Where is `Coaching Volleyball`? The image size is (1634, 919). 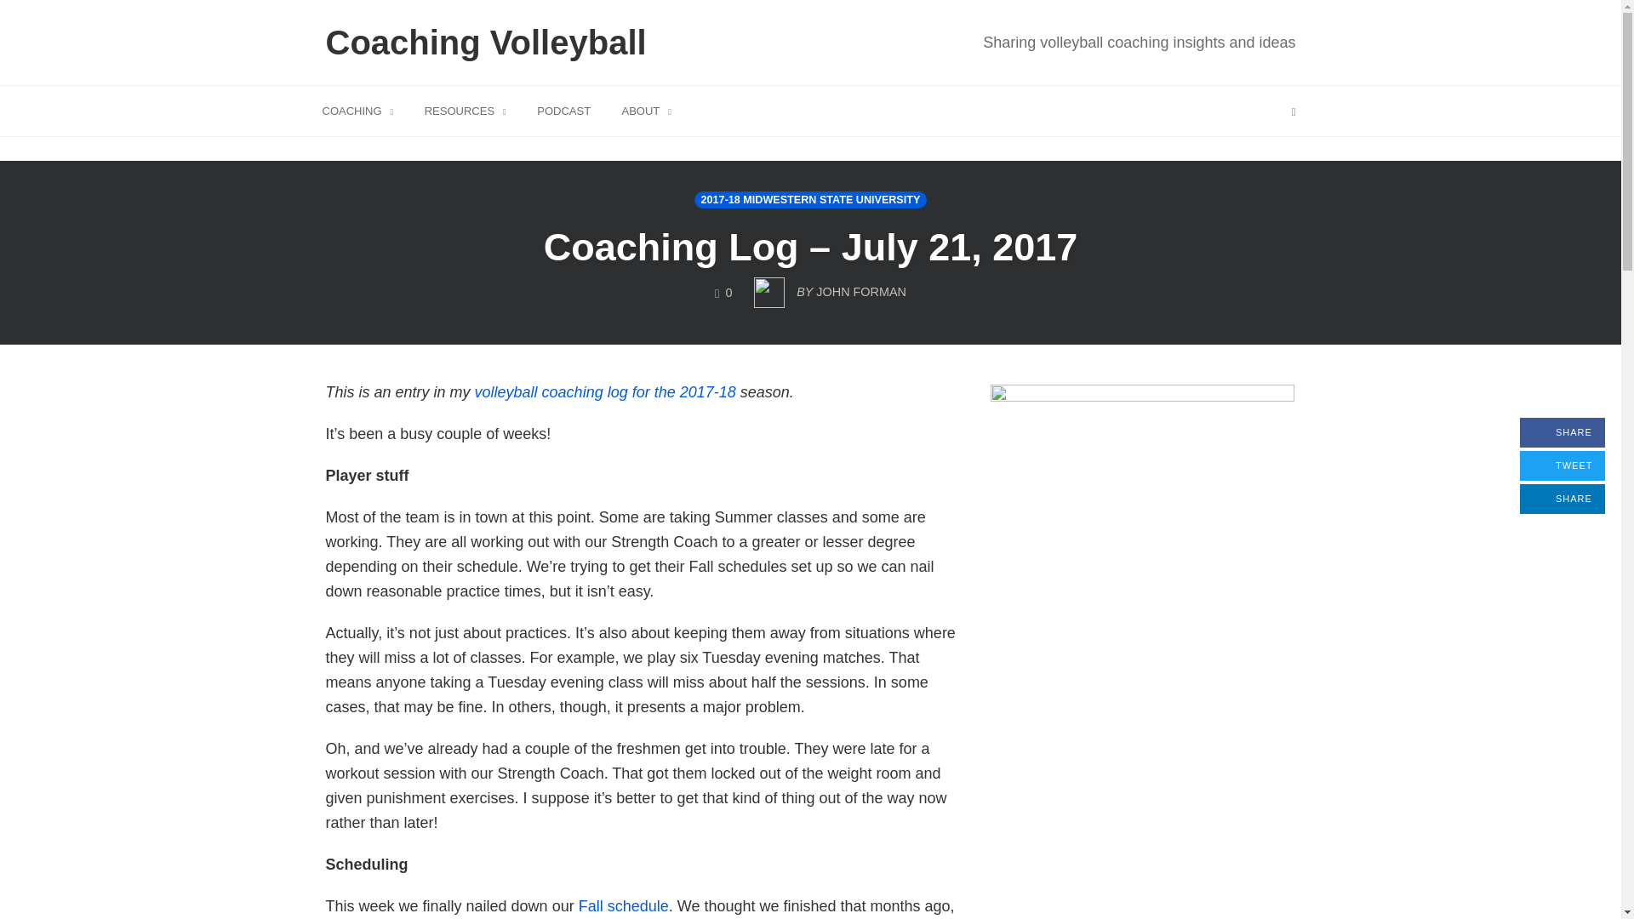 Coaching Volleyball is located at coordinates (487, 43).